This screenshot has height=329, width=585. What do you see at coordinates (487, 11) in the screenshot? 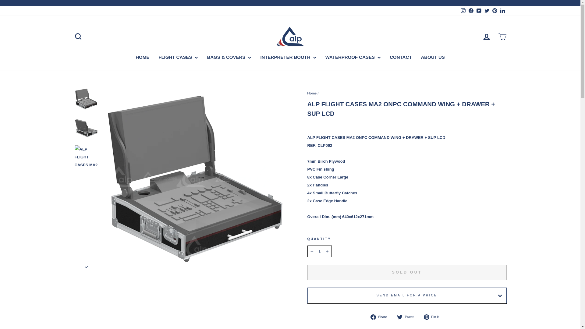
I see `ALP Flight Cases on Twitter` at bounding box center [487, 11].